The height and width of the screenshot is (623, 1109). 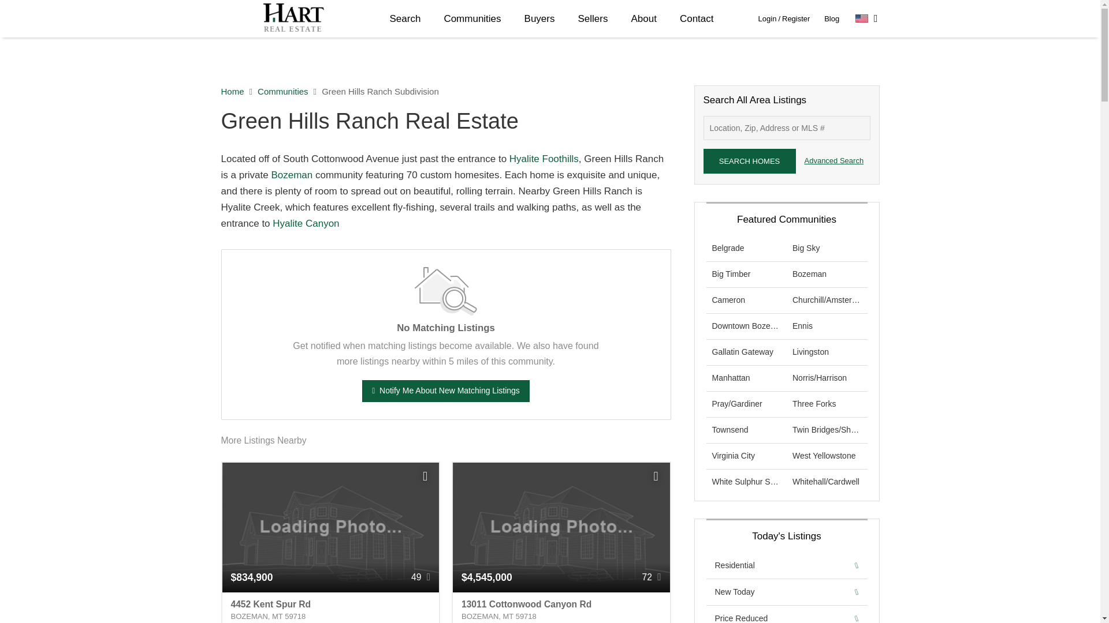 I want to click on Blog, so click(x=832, y=18).